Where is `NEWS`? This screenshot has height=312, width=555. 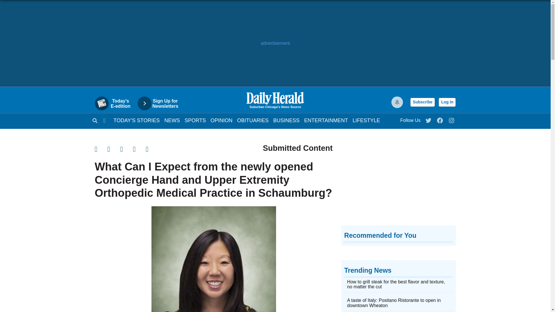 NEWS is located at coordinates (172, 120).